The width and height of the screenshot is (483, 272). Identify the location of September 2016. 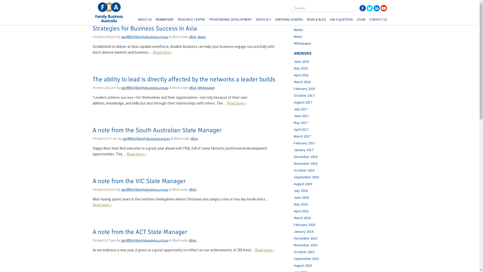
(306, 177).